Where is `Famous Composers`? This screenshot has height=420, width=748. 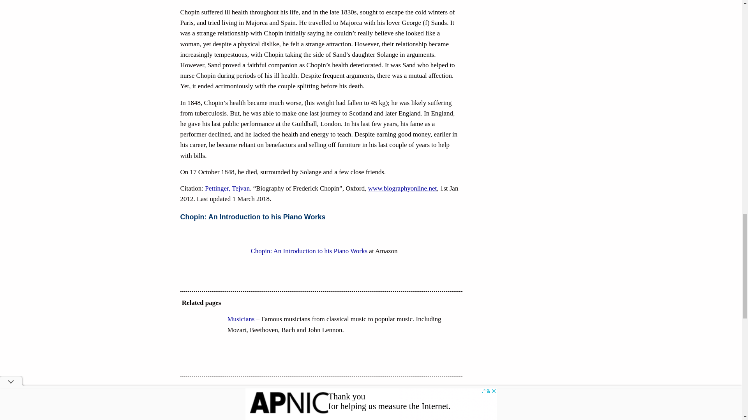
Famous Composers is located at coordinates (253, 404).